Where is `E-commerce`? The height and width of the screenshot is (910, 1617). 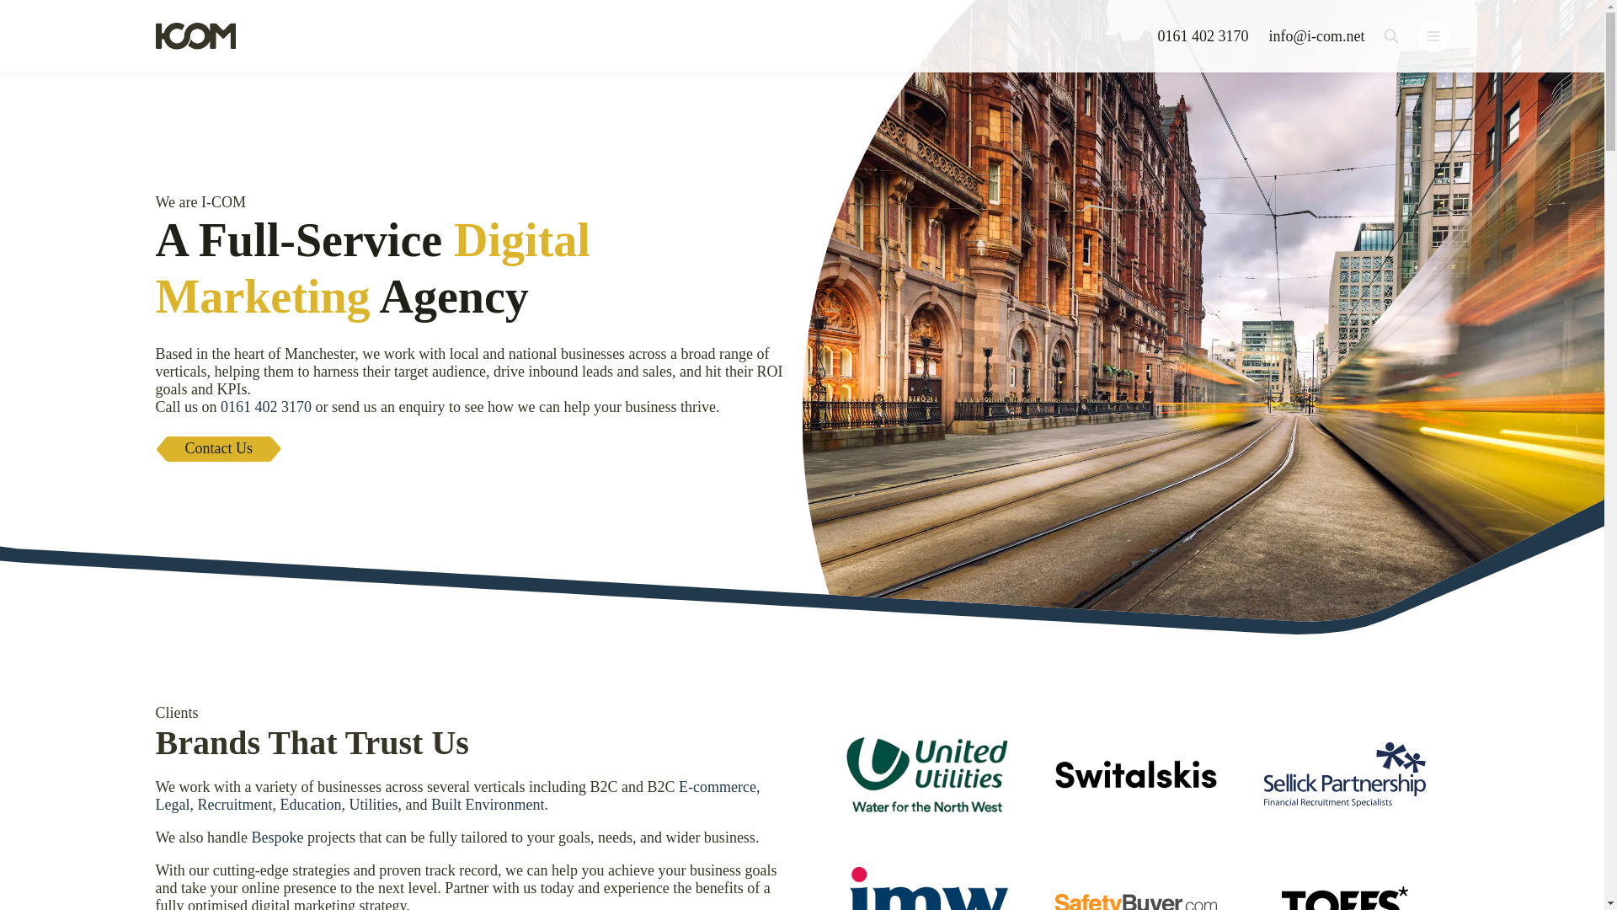
E-commerce is located at coordinates (718, 787).